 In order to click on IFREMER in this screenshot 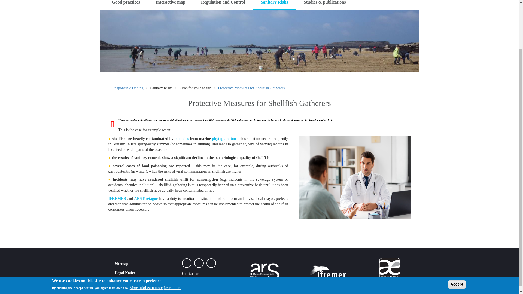, I will do `click(117, 198)`.